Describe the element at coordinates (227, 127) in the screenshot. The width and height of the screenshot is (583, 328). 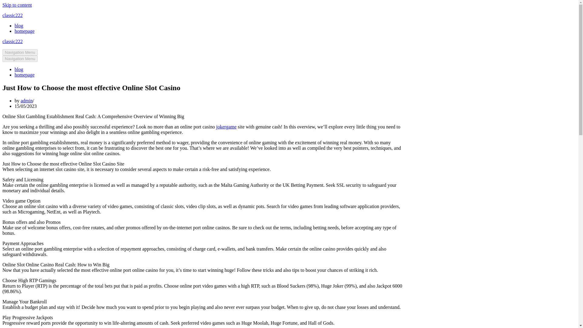
I see `jokergame` at that location.